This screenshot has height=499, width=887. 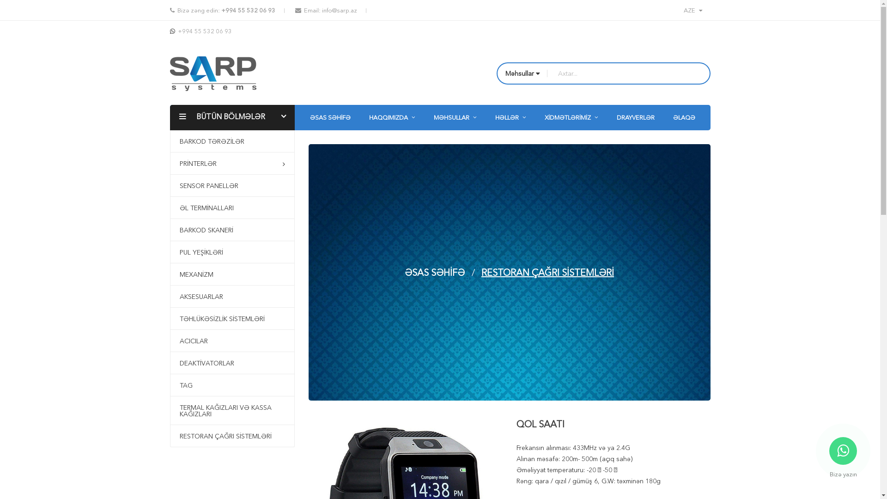 I want to click on SARP MARKET, so click(x=198, y=134).